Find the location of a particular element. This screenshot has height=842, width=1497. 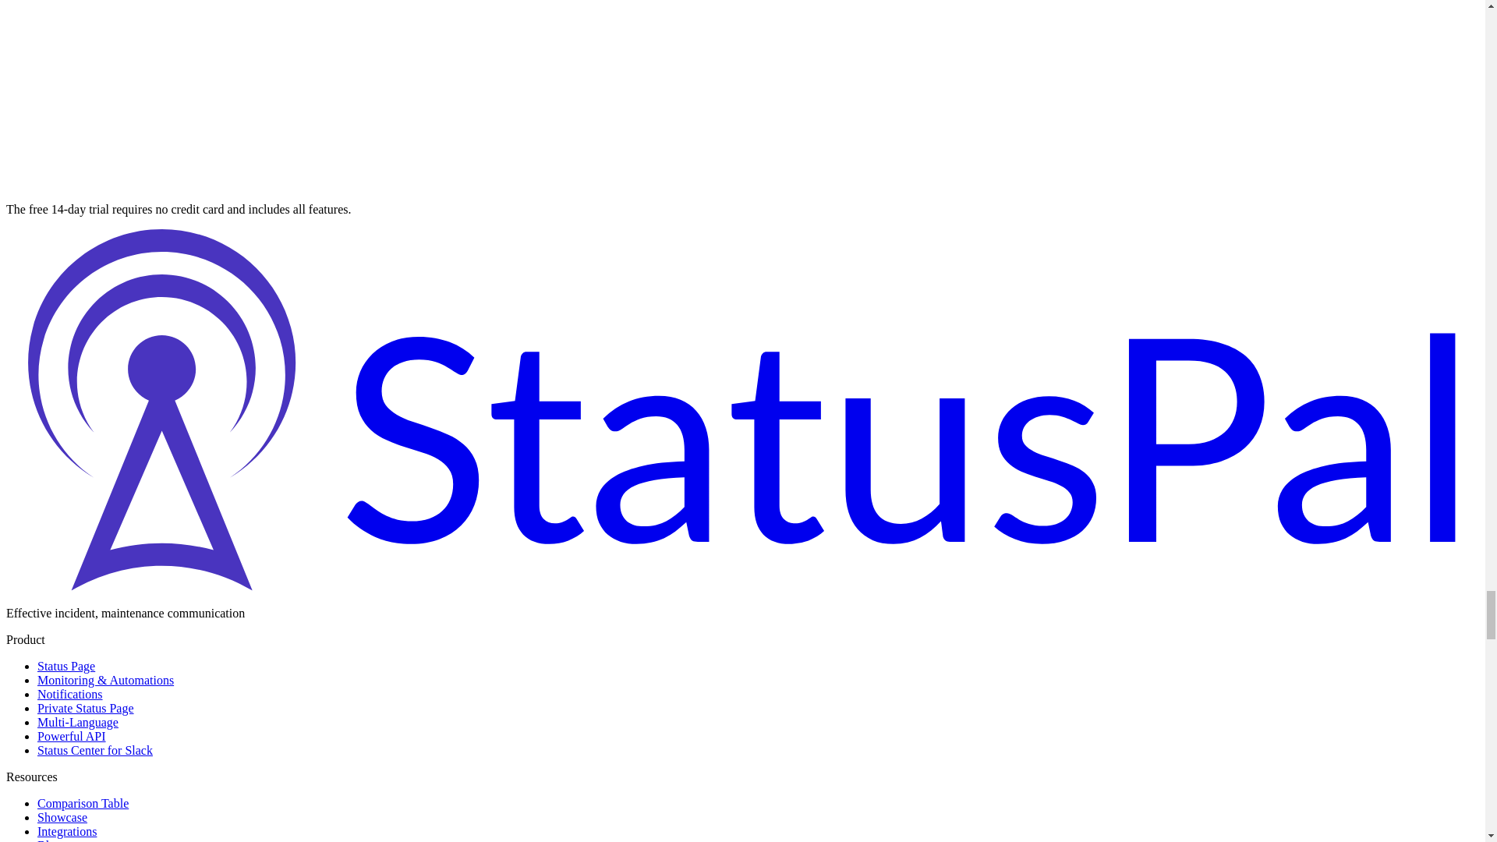

Showcase is located at coordinates (62, 817).